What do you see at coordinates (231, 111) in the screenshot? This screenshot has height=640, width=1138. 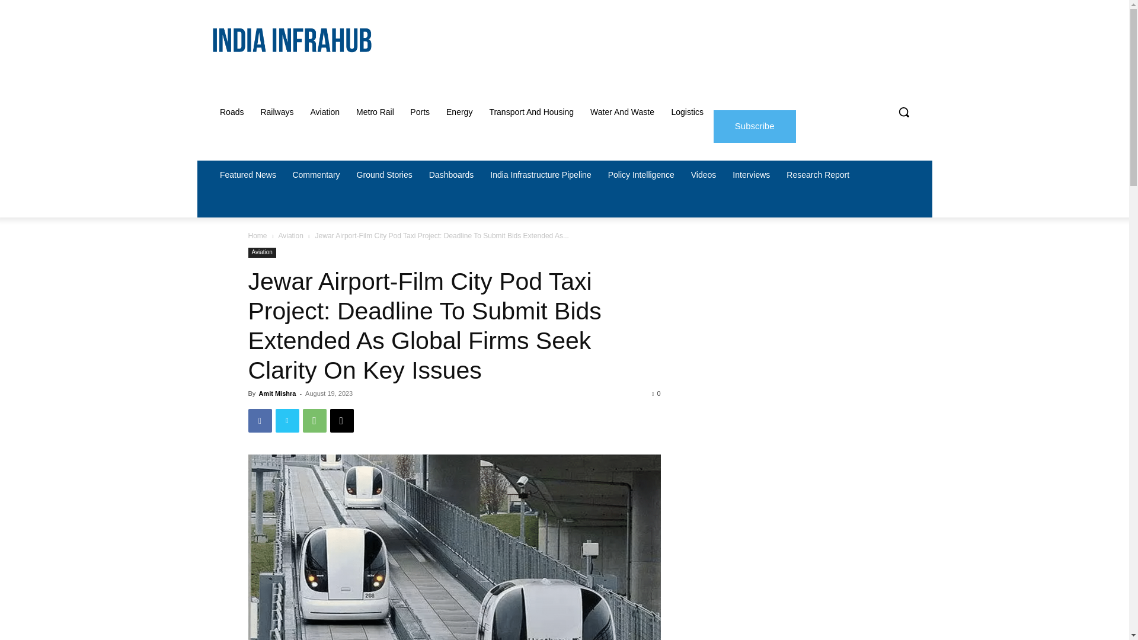 I see `Roads` at bounding box center [231, 111].